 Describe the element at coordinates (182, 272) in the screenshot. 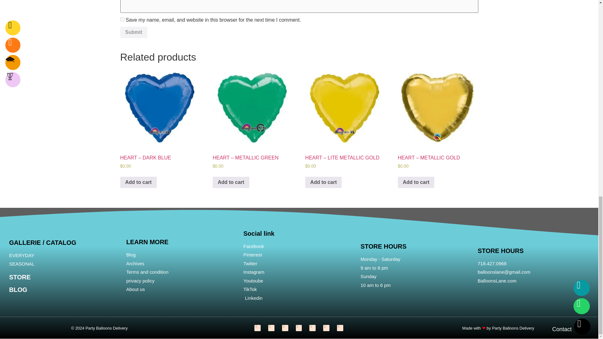

I see `Terms and condition` at that location.